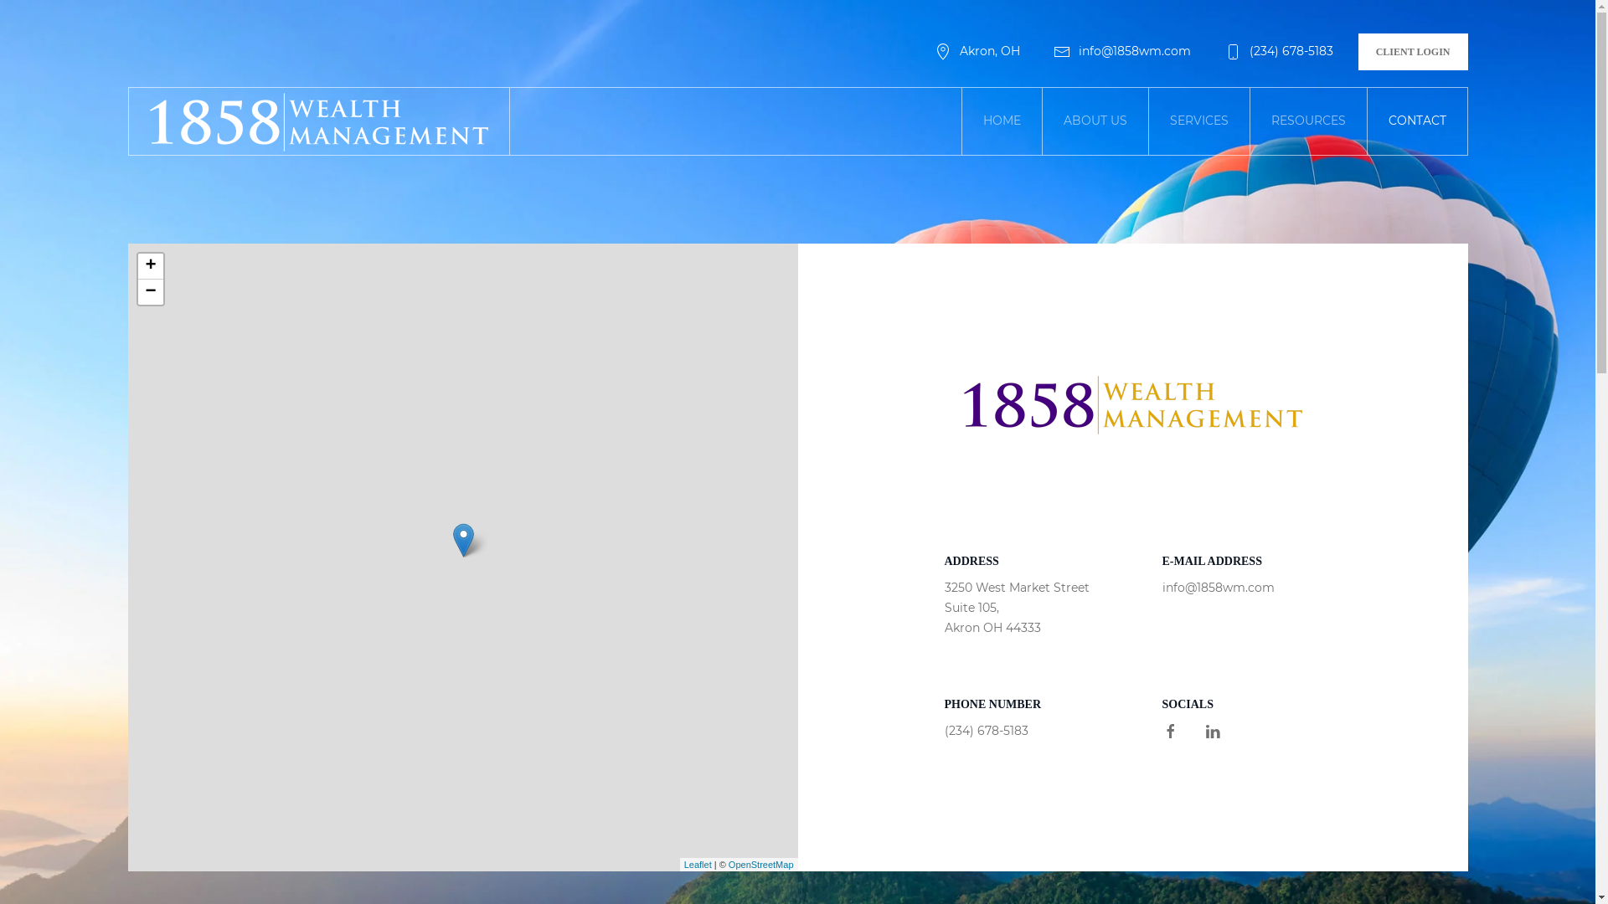 The height and width of the screenshot is (904, 1608). What do you see at coordinates (761, 864) in the screenshot?
I see `OpenStreetMap` at bounding box center [761, 864].